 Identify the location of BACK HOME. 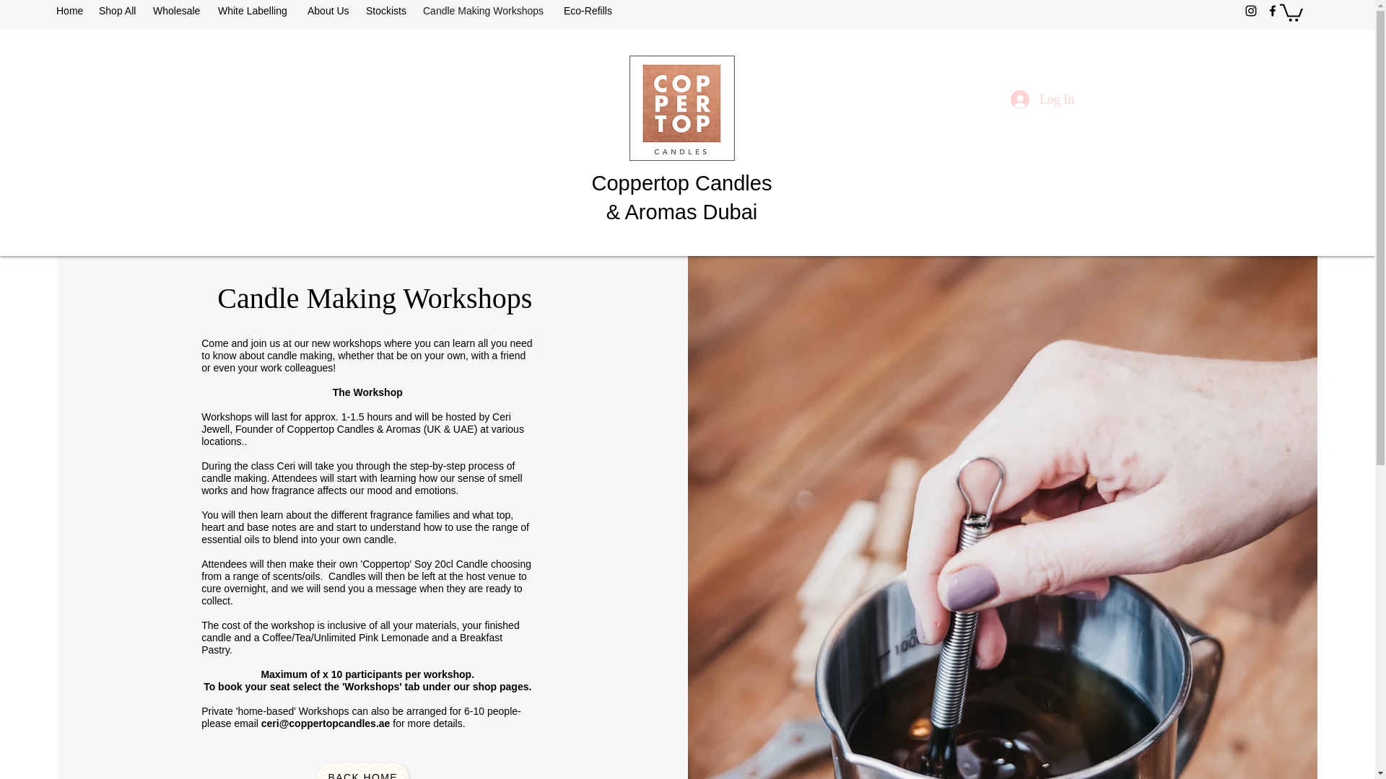
(362, 771).